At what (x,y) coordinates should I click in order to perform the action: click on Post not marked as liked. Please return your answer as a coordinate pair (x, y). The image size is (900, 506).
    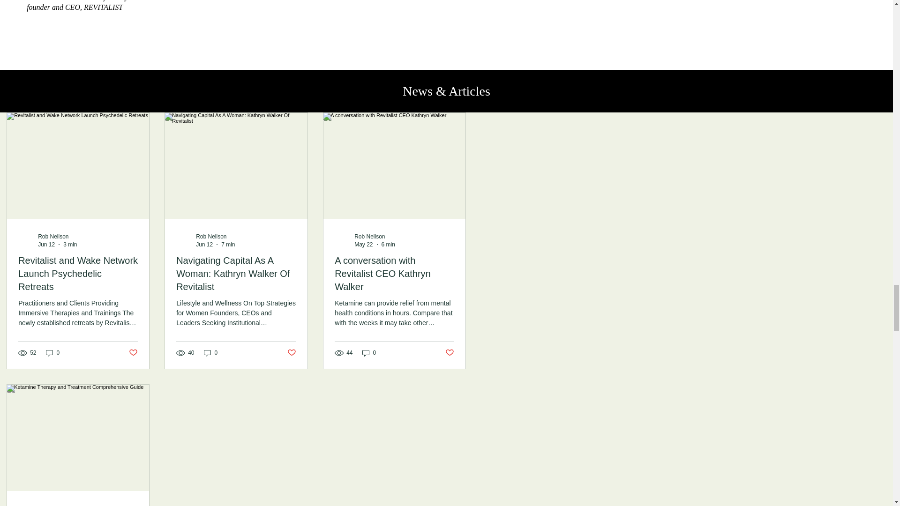
    Looking at the image, I should click on (292, 353).